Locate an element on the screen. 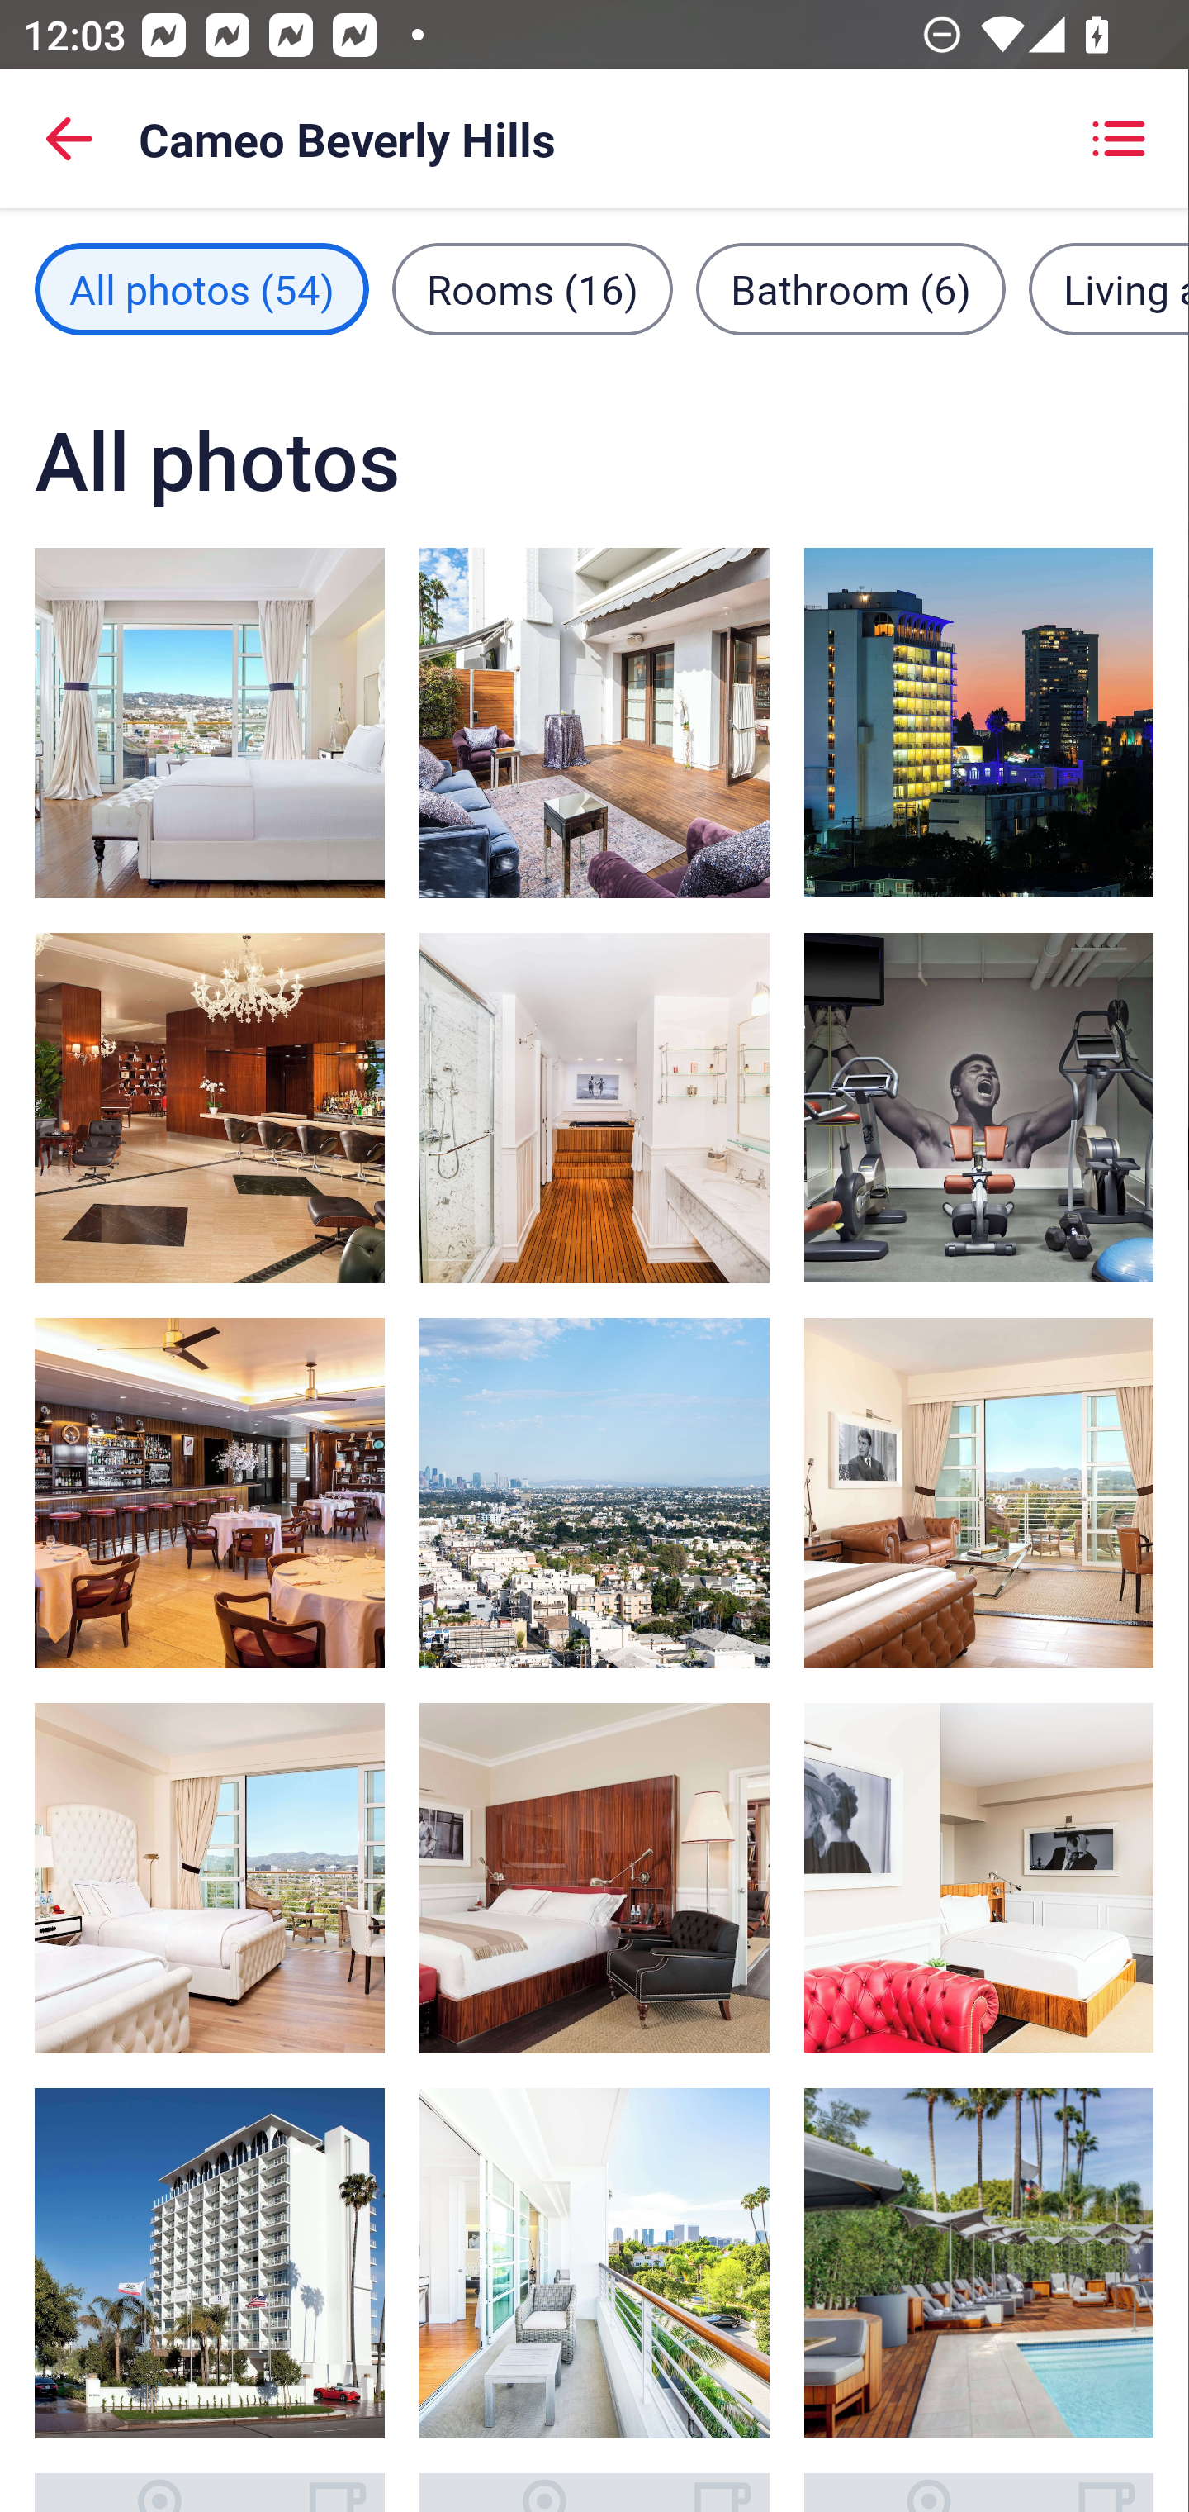  Exterior, image is located at coordinates (978, 722).